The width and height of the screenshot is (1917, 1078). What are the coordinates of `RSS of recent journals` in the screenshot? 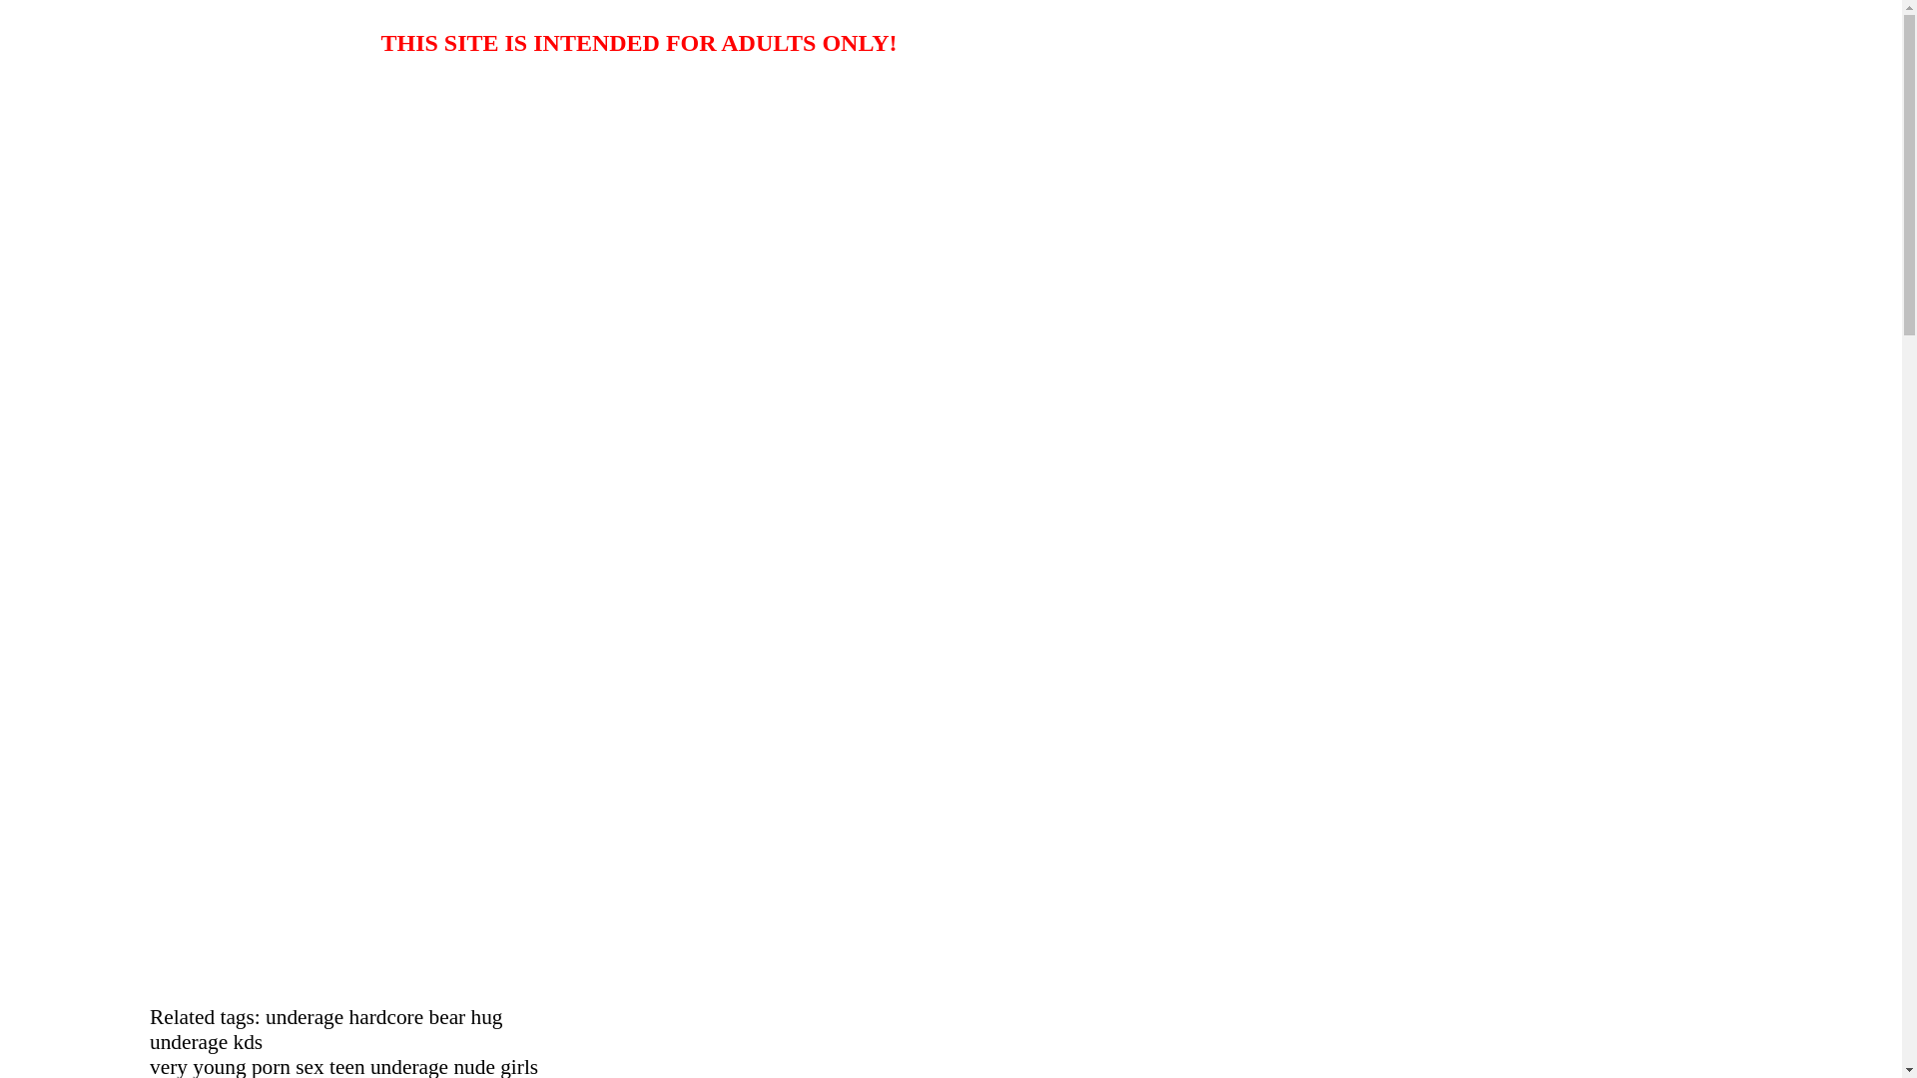 It's located at (160, 795).